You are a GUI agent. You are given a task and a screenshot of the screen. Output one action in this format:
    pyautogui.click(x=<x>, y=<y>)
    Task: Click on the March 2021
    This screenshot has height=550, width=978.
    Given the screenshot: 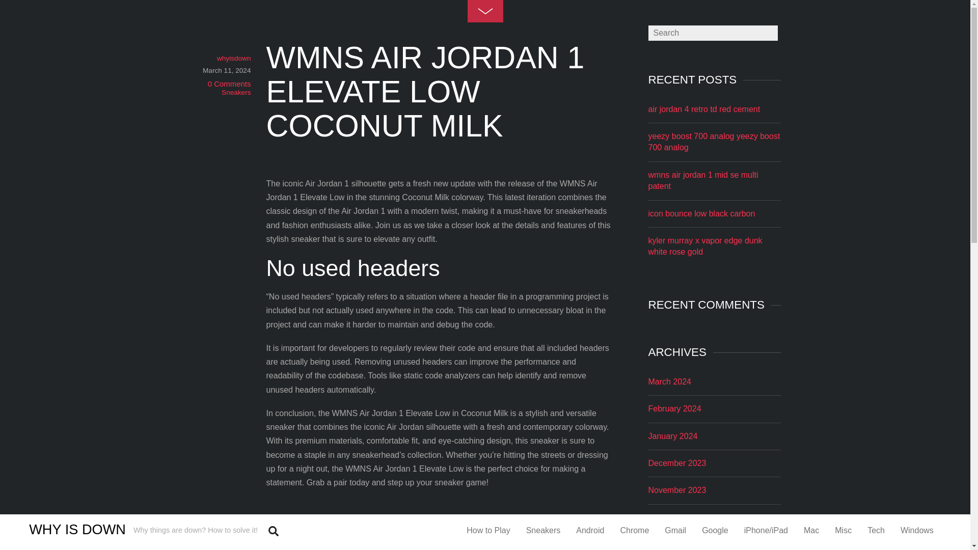 What is the action you would take?
    pyautogui.click(x=669, y=544)
    